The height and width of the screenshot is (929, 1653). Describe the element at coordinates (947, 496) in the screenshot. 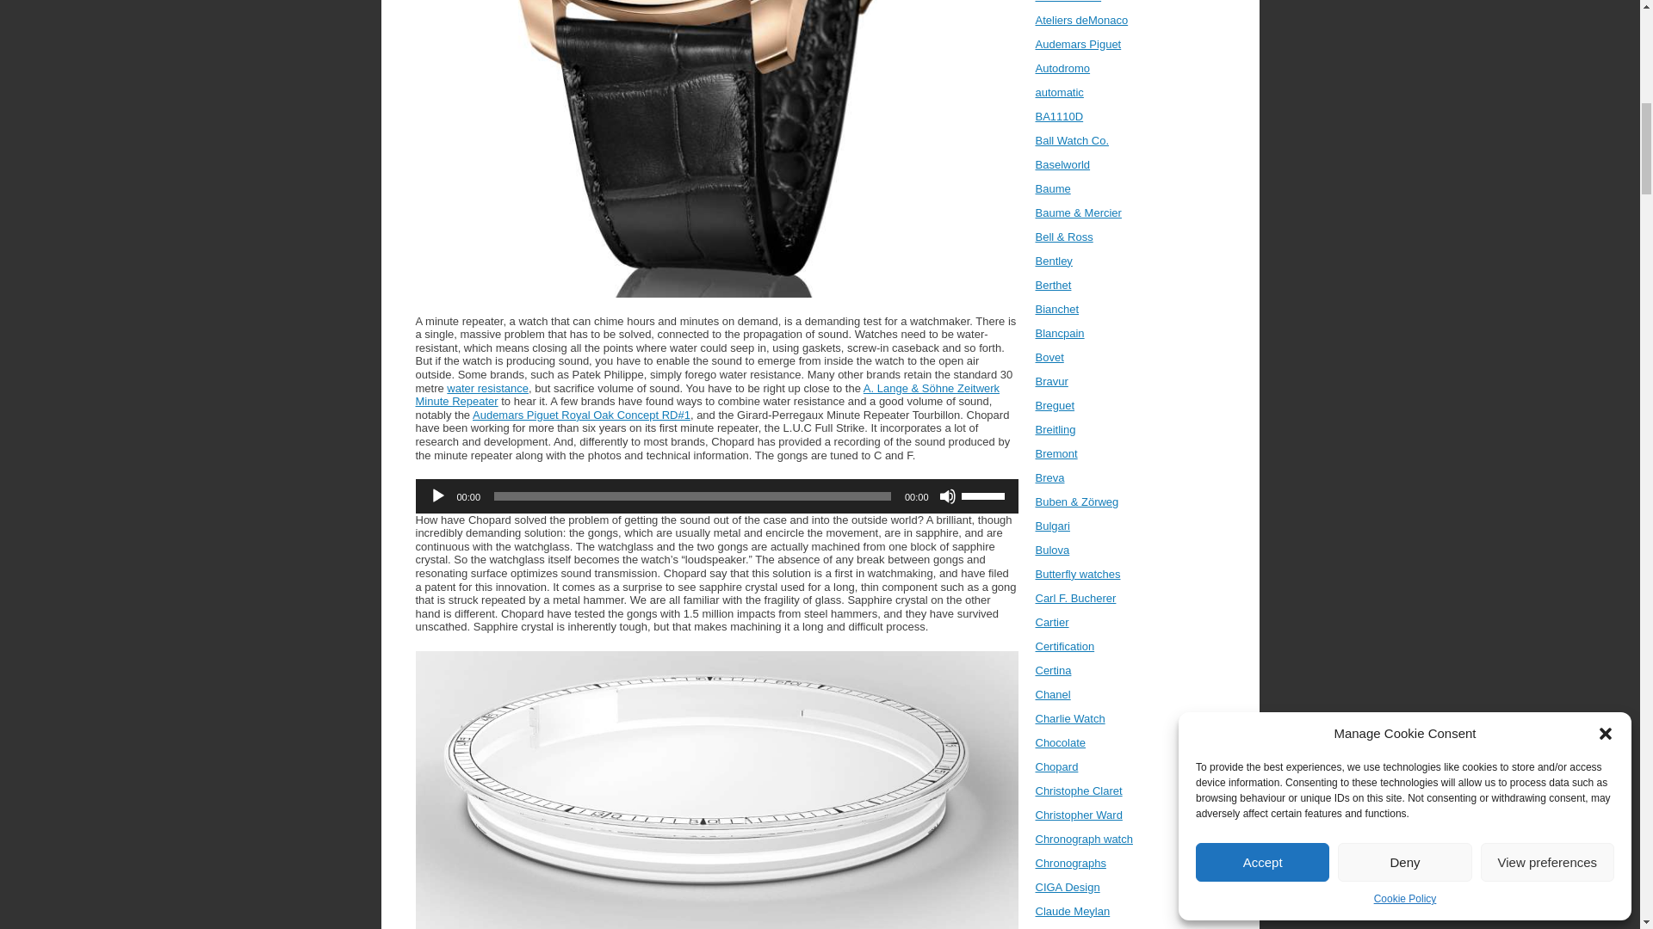

I see `Mute` at that location.